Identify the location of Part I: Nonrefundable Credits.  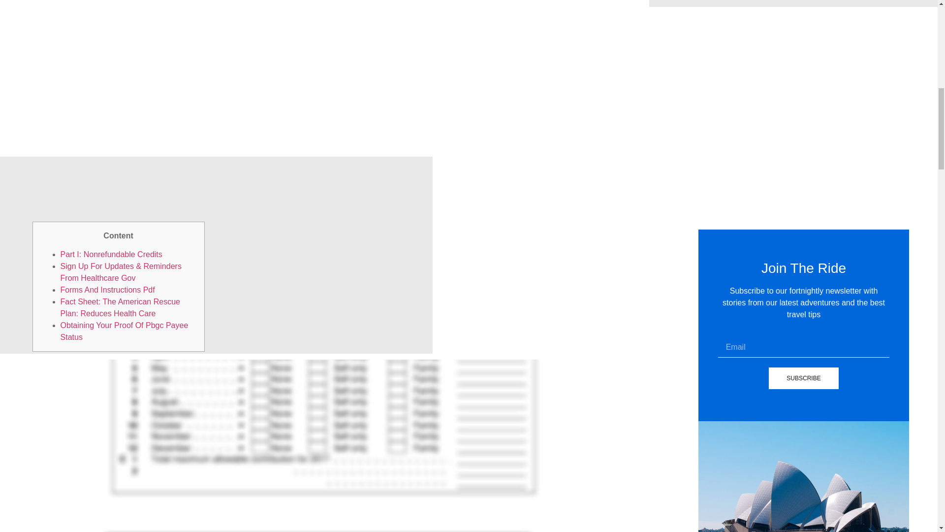
(111, 254).